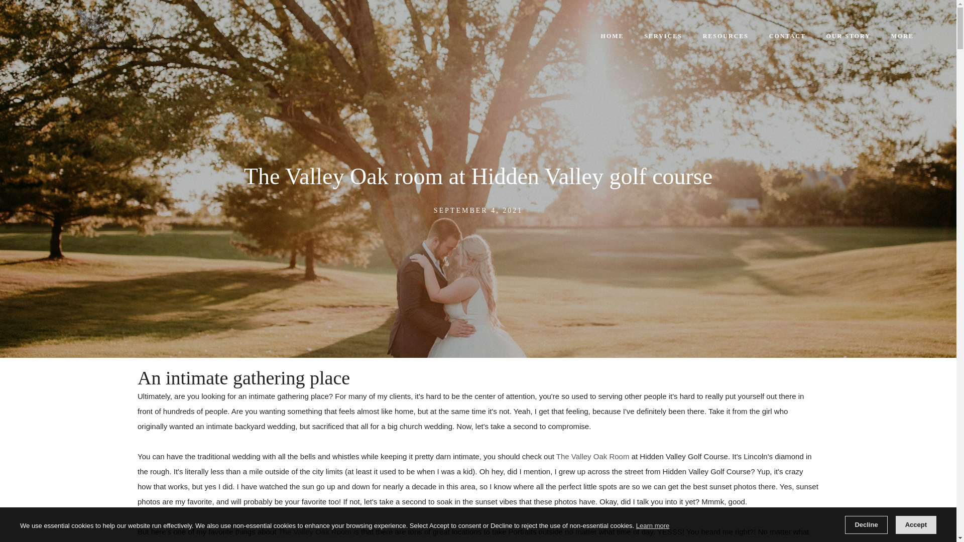 Image resolution: width=964 pixels, height=542 pixels. Describe the element at coordinates (905, 36) in the screenshot. I see `MORE` at that location.